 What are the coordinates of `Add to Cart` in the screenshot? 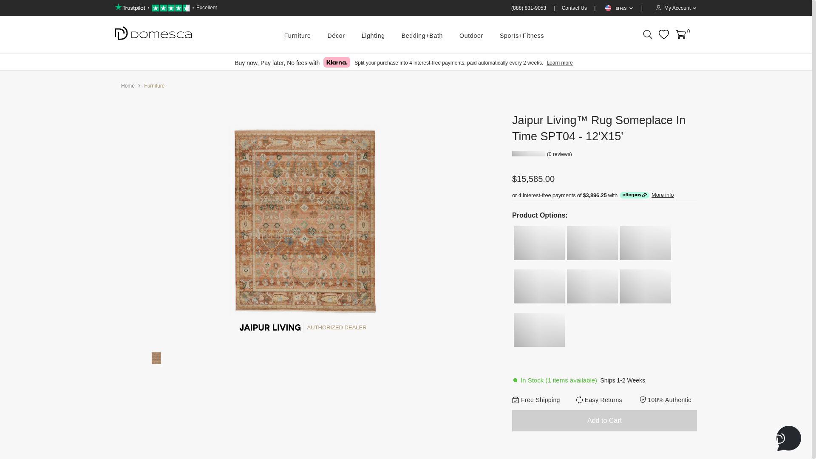 It's located at (604, 421).